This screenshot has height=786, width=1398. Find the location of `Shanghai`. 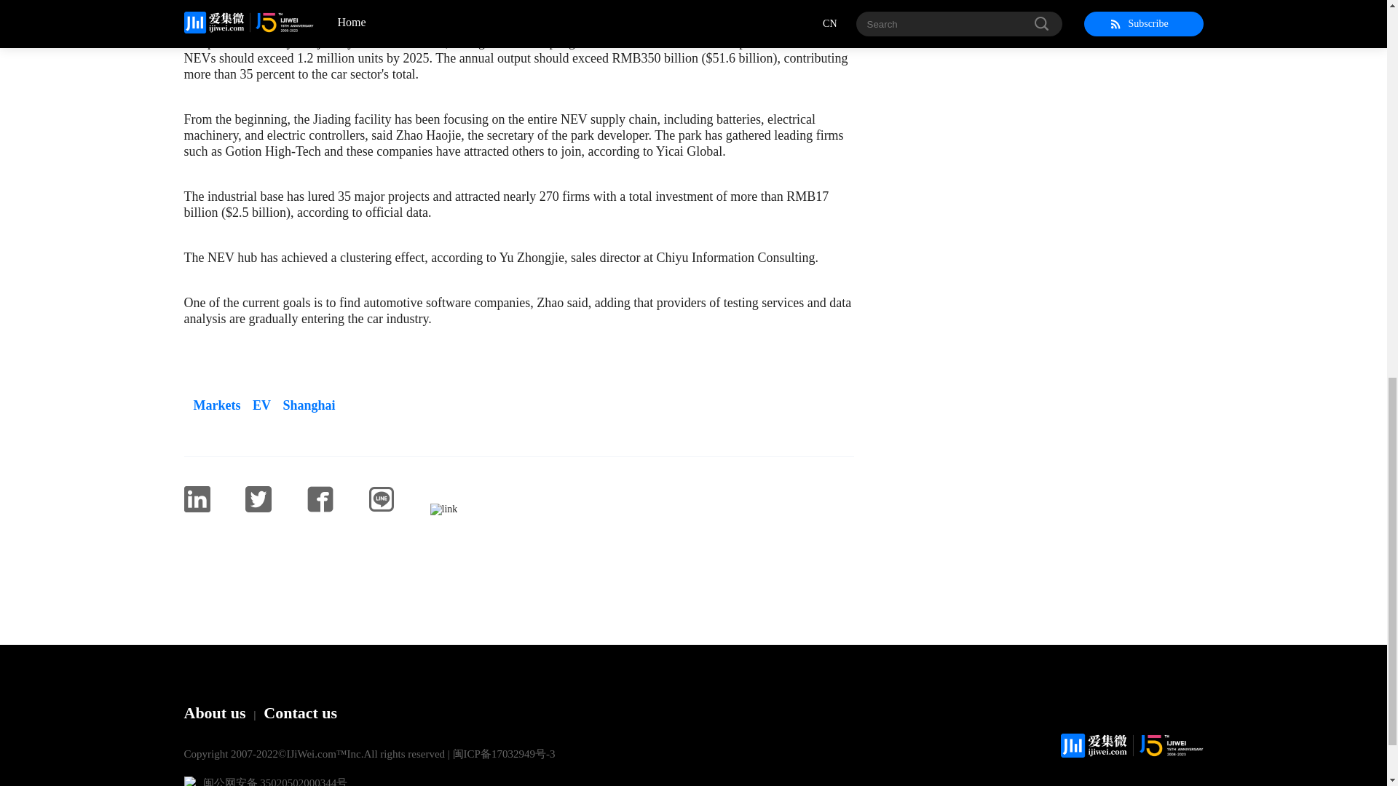

Shanghai is located at coordinates (304, 405).